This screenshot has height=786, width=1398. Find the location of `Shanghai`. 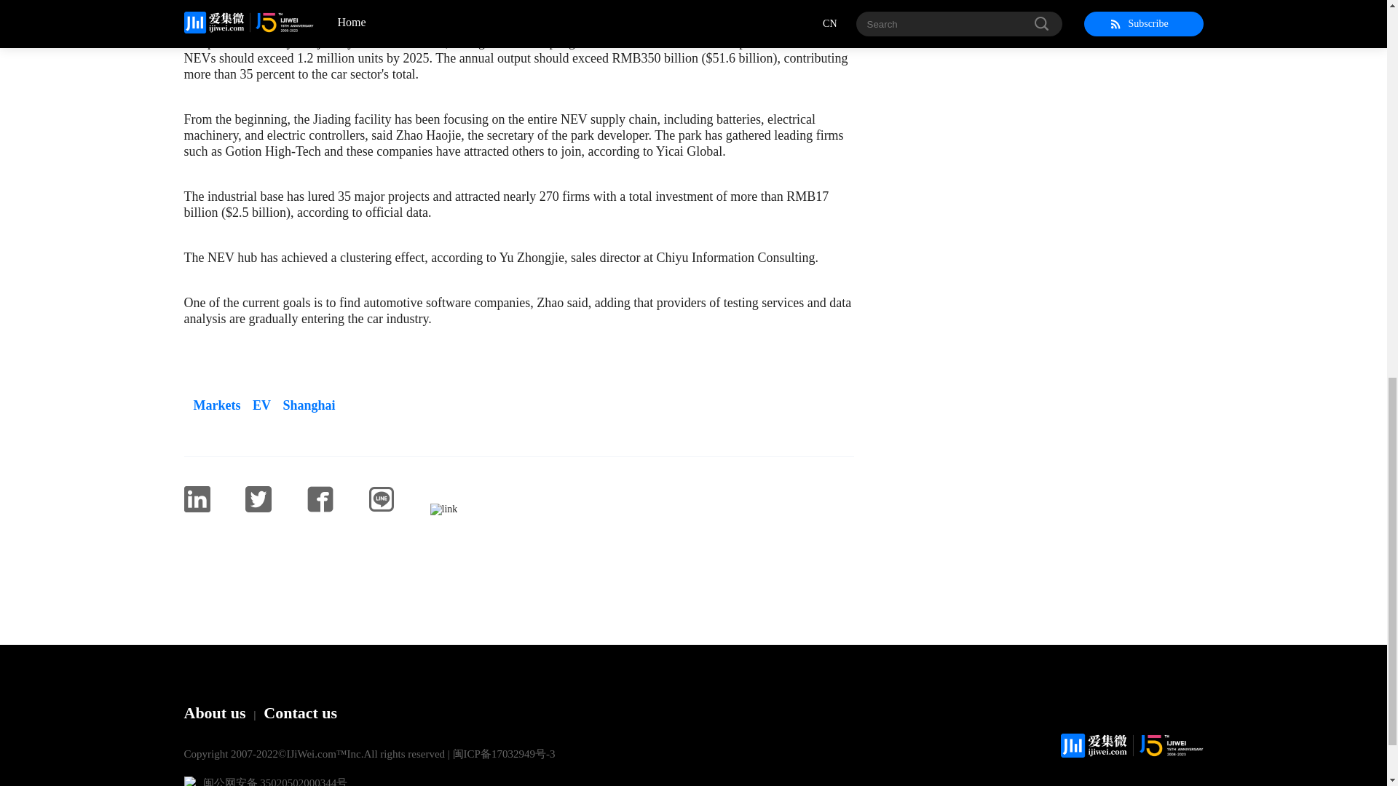

Shanghai is located at coordinates (304, 405).